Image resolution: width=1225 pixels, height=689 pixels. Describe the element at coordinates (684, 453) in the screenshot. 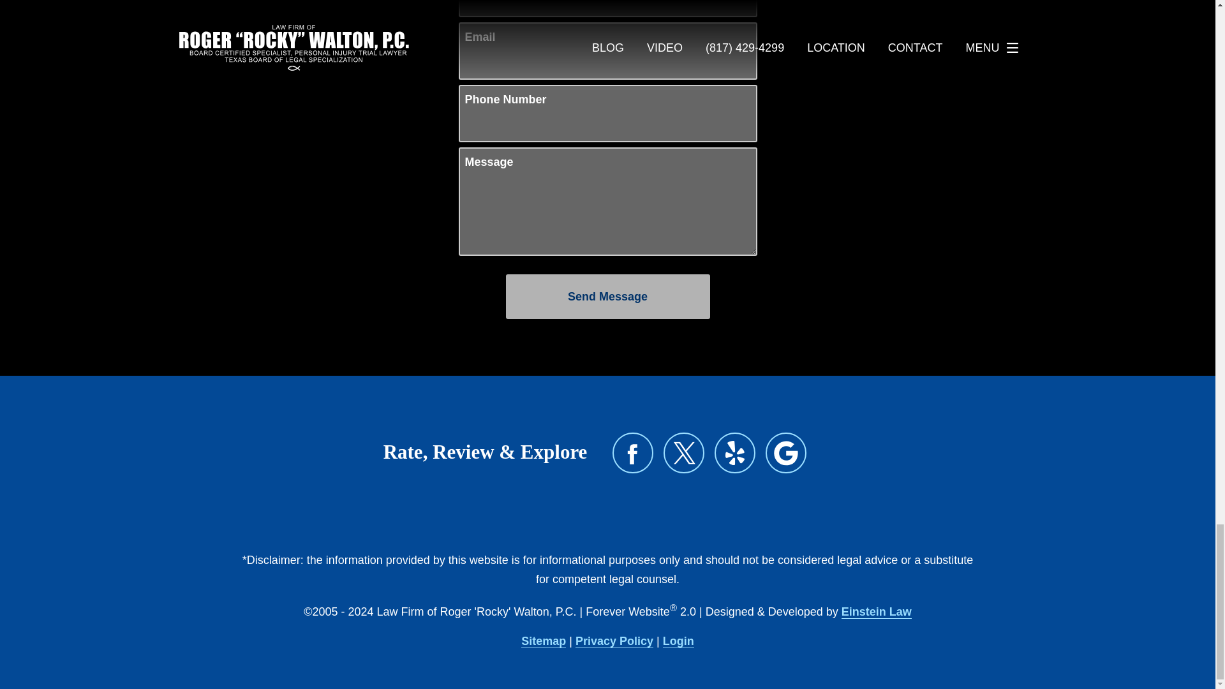

I see `Twitter` at that location.